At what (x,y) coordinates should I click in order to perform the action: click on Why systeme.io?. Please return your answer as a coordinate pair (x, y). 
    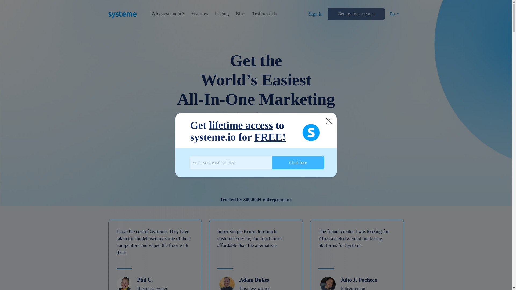
    Looking at the image, I should click on (168, 14).